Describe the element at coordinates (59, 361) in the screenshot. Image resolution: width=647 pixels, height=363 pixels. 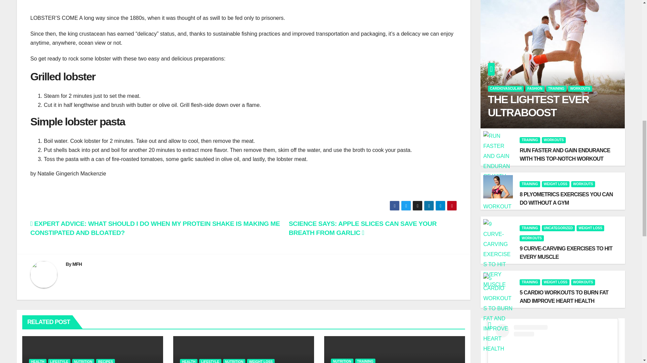
I see `LIFESTYLE` at that location.